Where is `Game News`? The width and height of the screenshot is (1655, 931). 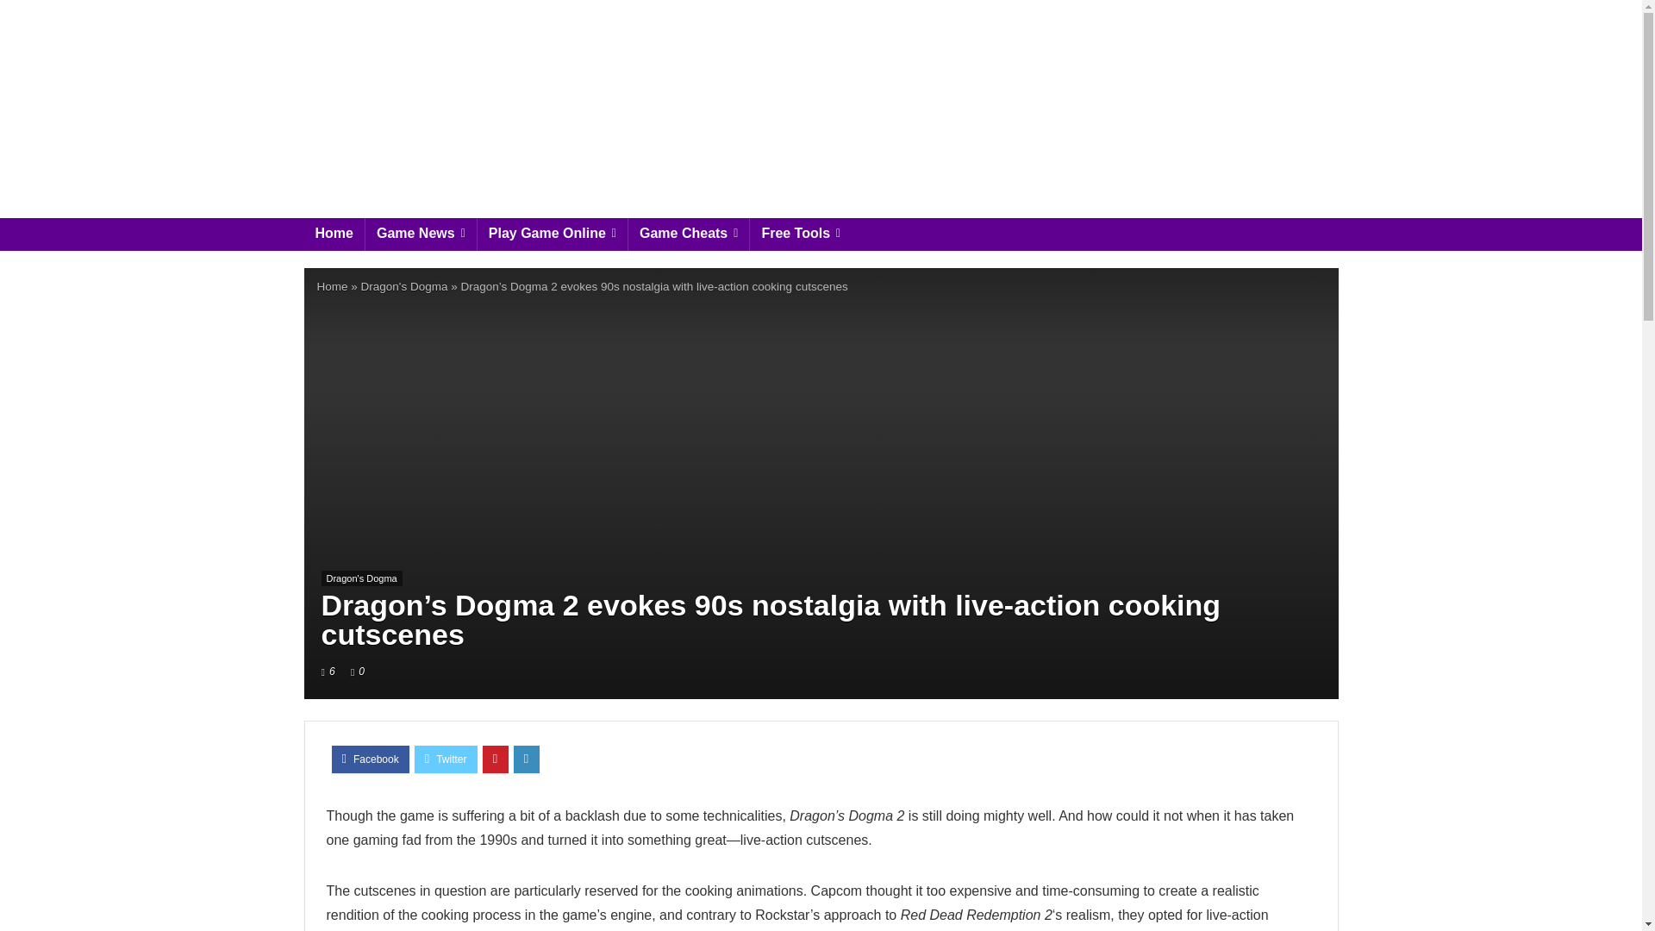
Game News is located at coordinates (421, 234).